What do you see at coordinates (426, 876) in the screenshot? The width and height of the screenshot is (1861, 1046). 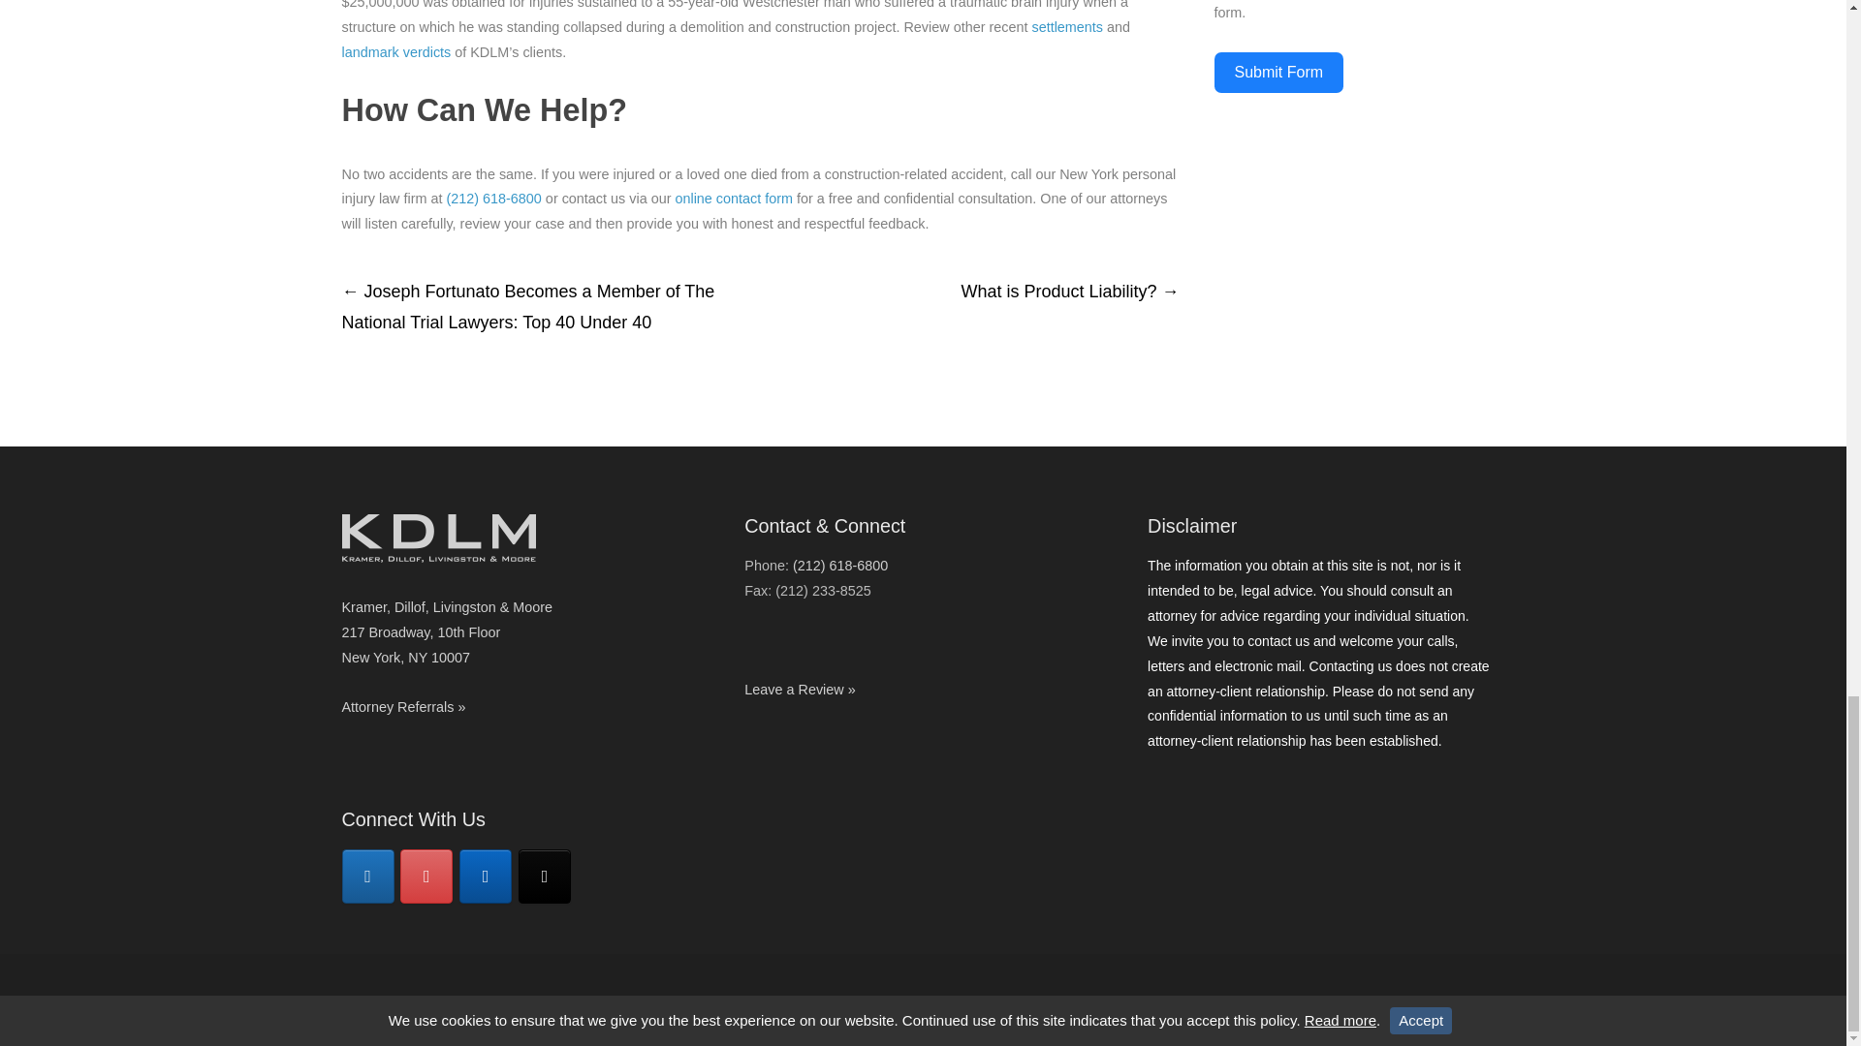 I see `KDLM on Instagram` at bounding box center [426, 876].